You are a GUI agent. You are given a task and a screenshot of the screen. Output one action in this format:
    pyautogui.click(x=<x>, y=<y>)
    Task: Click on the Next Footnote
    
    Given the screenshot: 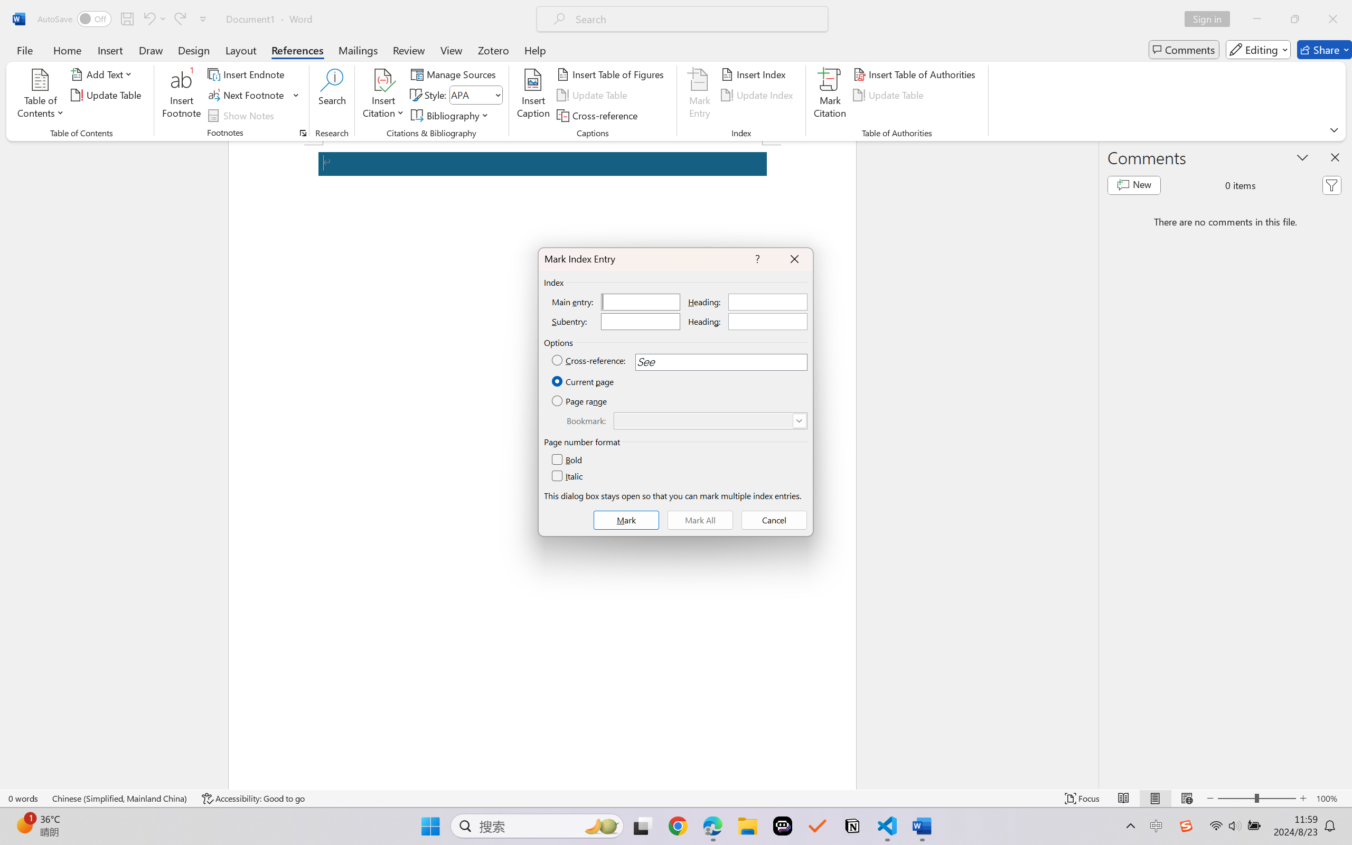 What is the action you would take?
    pyautogui.click(x=247, y=95)
    